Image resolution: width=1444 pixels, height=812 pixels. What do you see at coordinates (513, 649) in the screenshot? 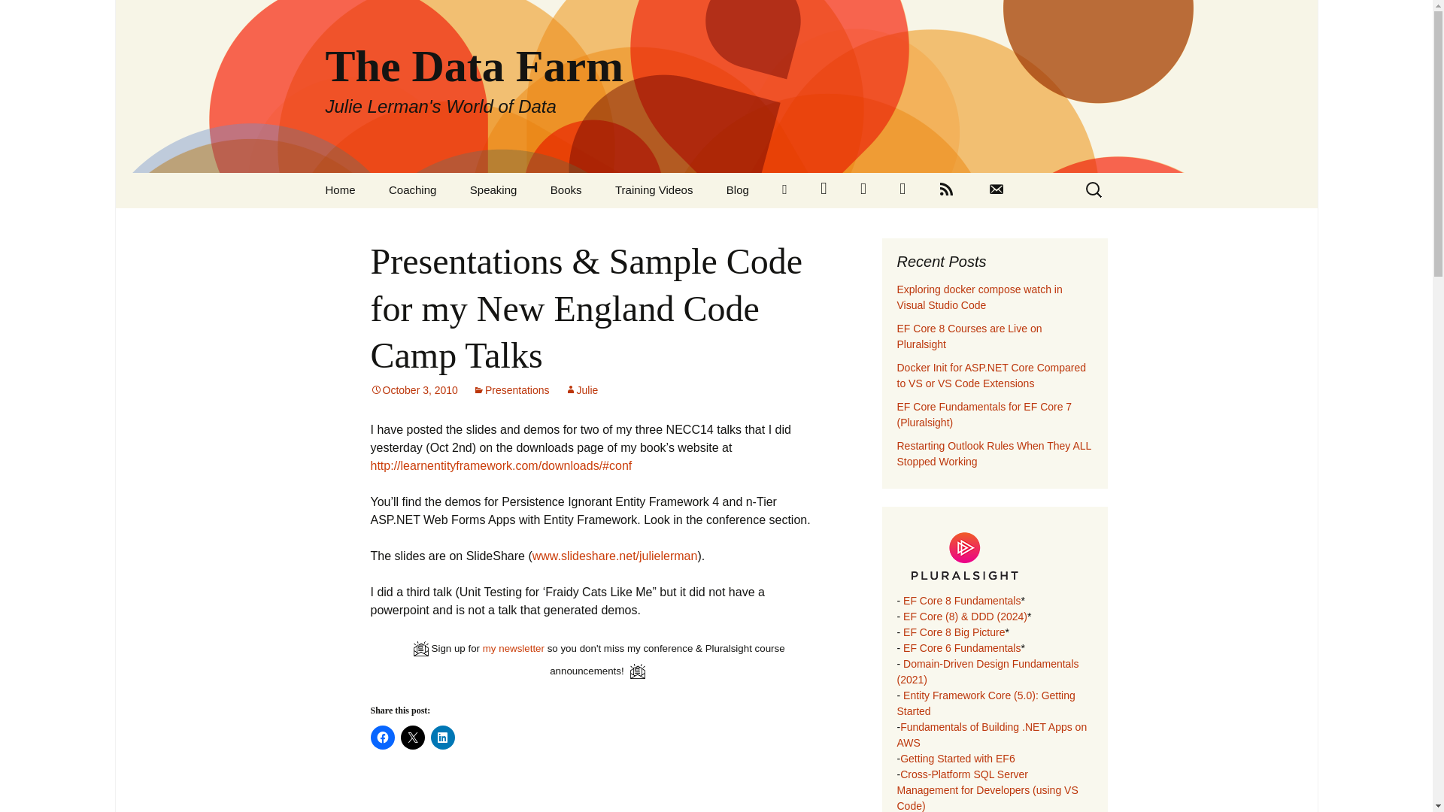
I see `my newsletter` at bounding box center [513, 649].